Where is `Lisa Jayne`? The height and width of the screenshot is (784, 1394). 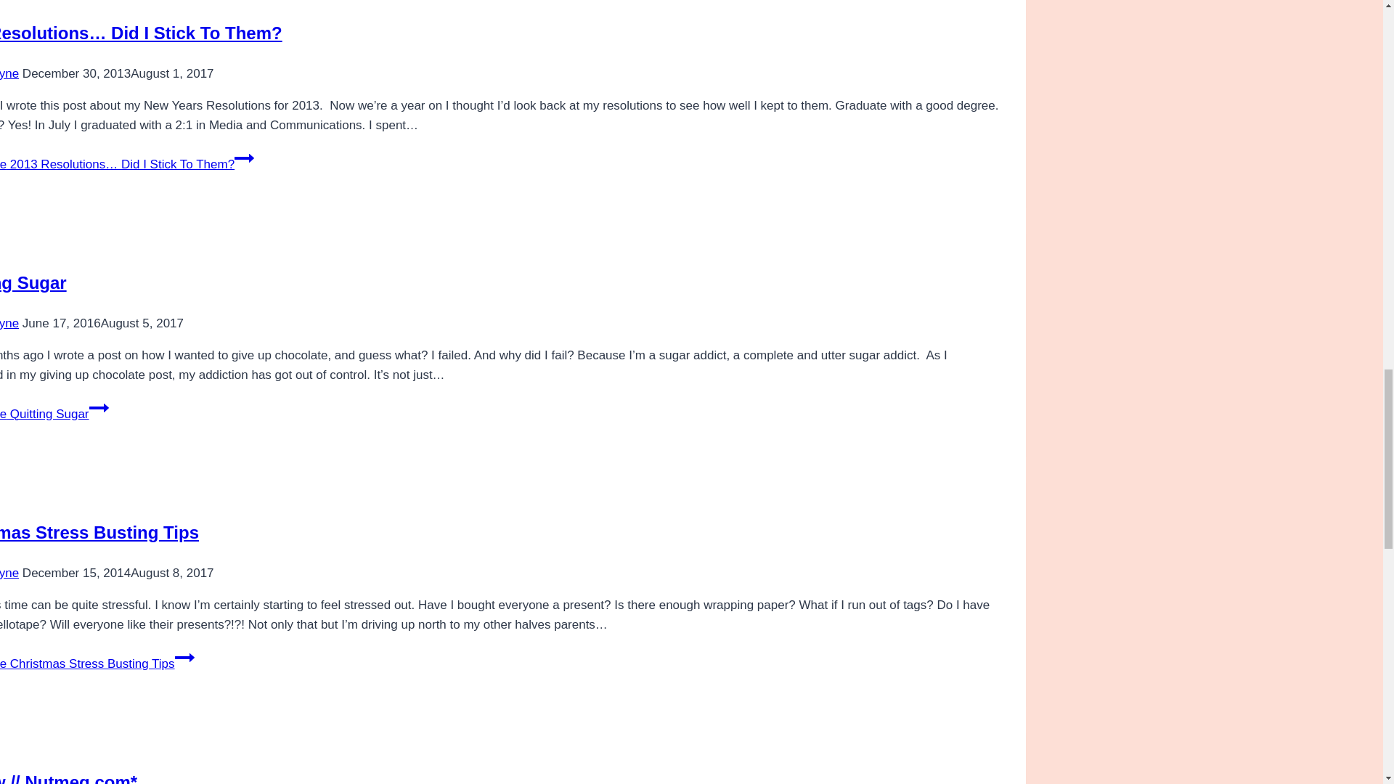
Lisa Jayne is located at coordinates (9, 73).